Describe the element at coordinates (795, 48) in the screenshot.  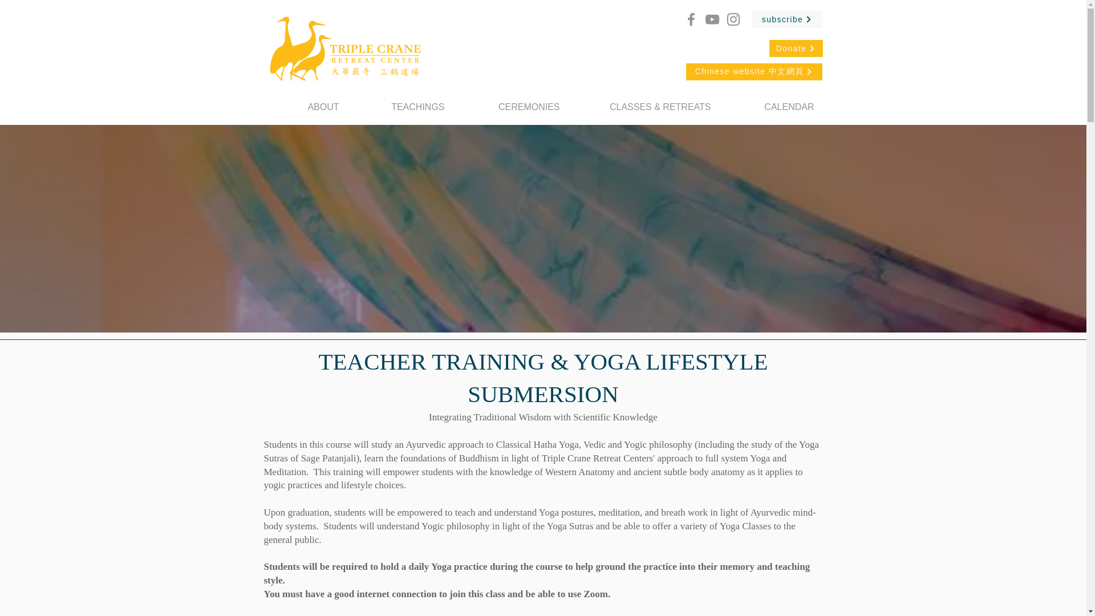
I see `Donate` at that location.